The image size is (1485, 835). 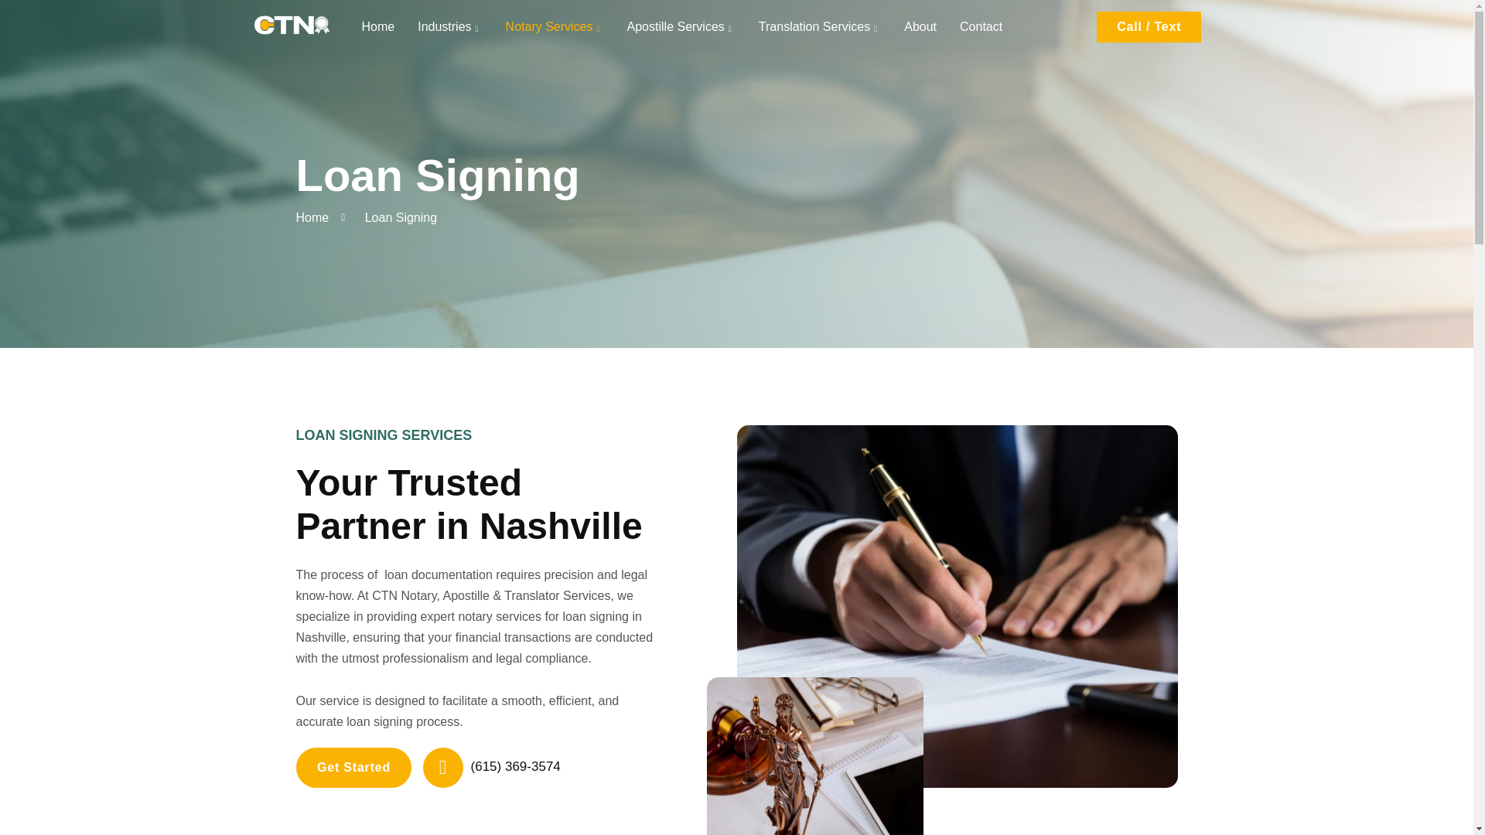 What do you see at coordinates (312, 216) in the screenshot?
I see `Home` at bounding box center [312, 216].